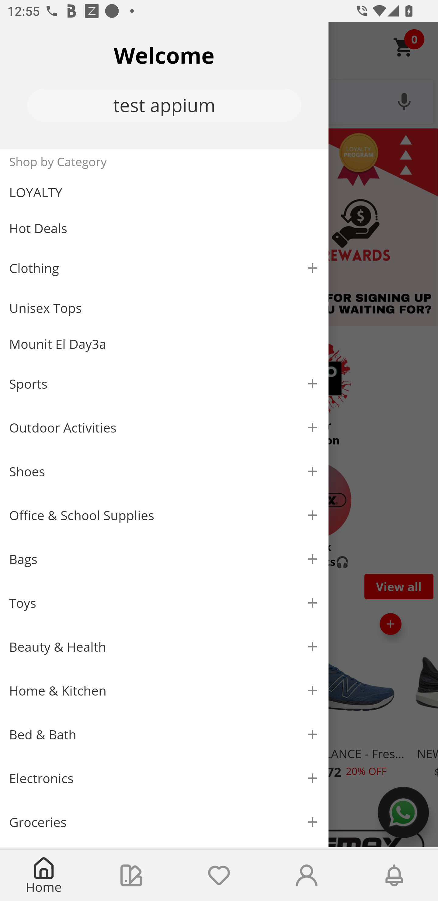 This screenshot has height=901, width=438. I want to click on Mounit El Day3a, so click(164, 344).